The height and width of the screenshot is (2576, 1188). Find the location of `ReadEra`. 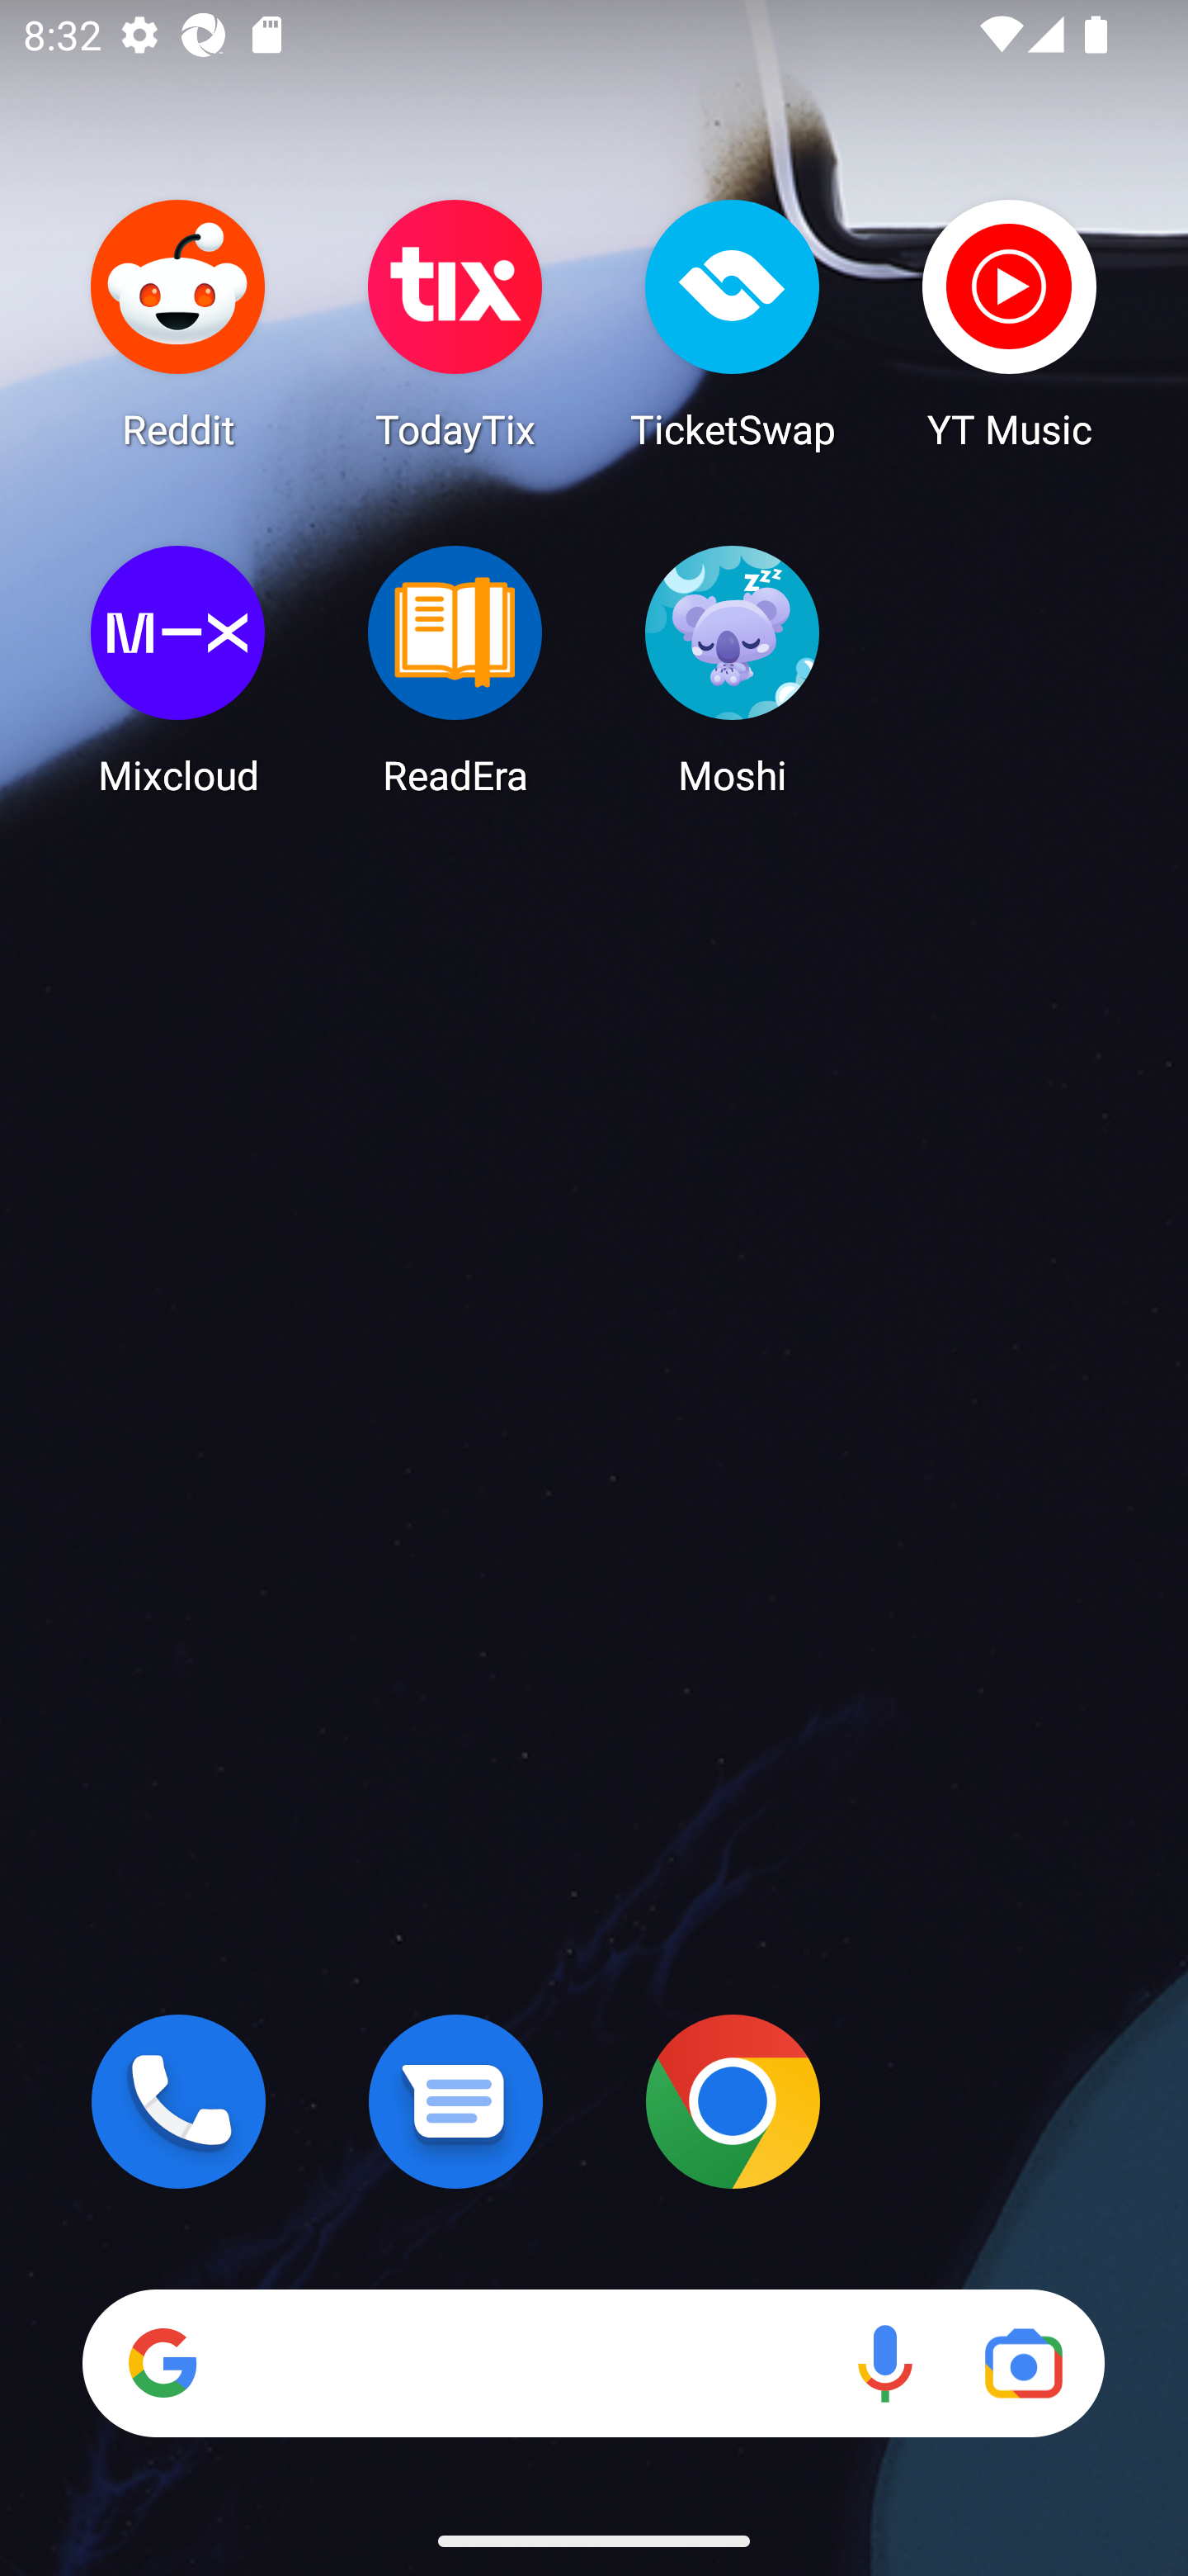

ReadEra is located at coordinates (455, 670).